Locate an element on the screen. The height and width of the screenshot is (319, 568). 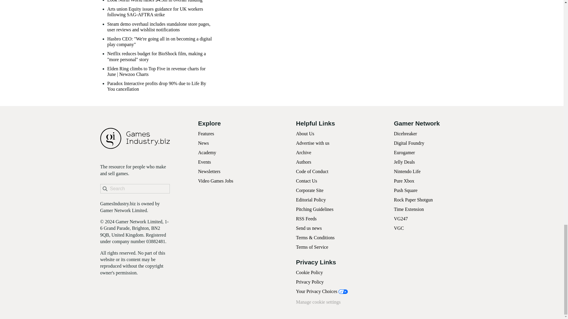
News is located at coordinates (204, 143).